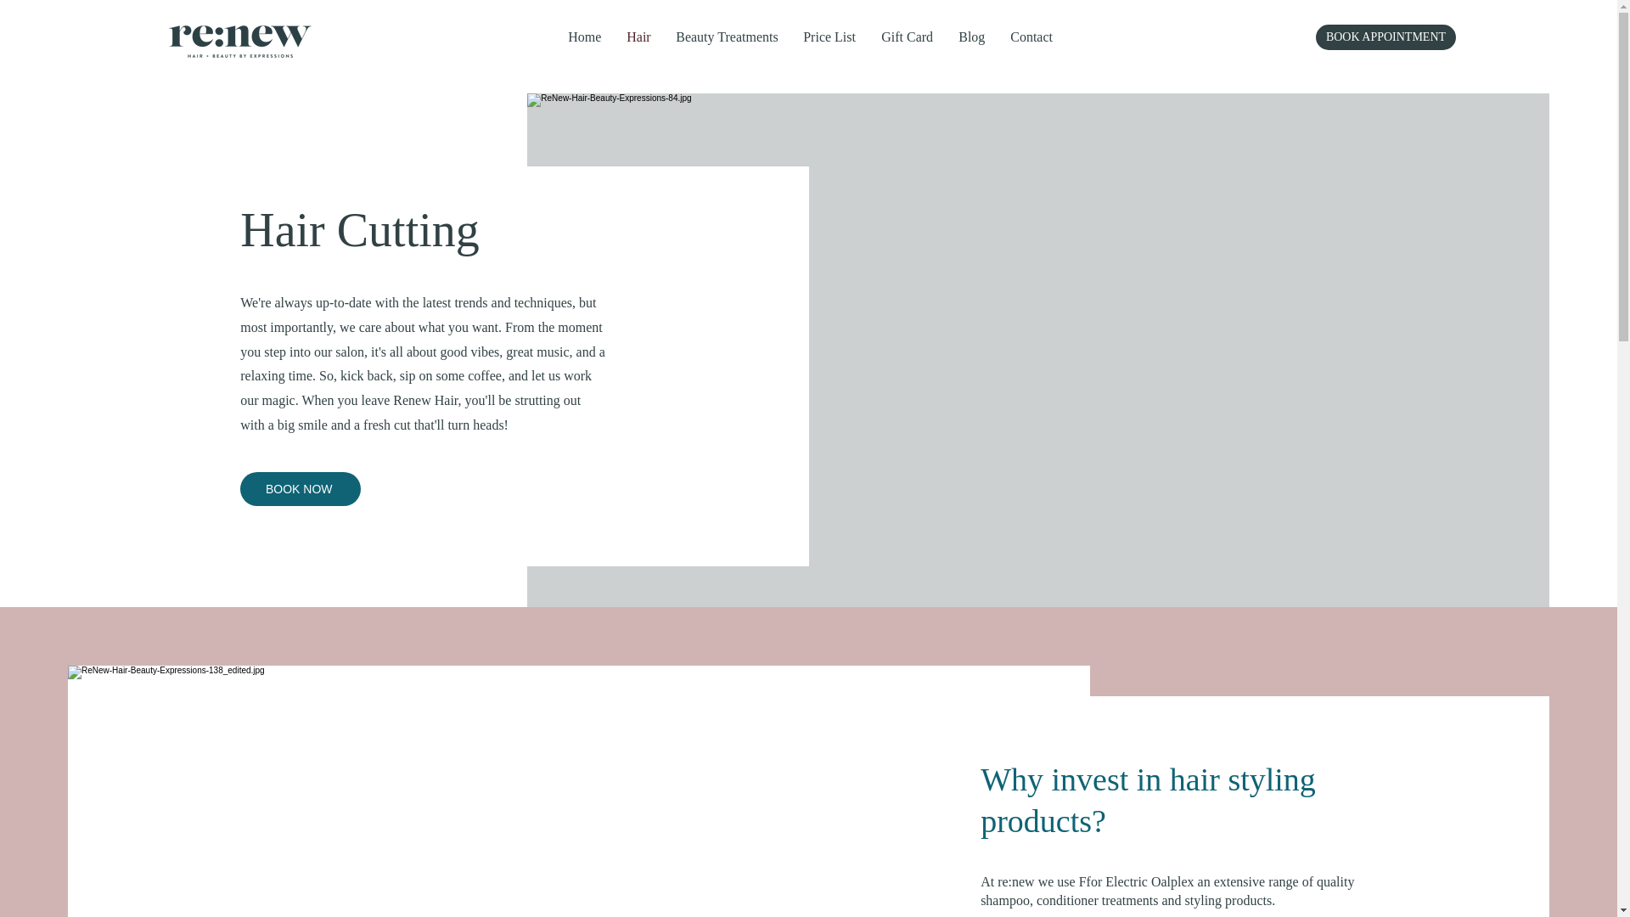 This screenshot has width=1630, height=917. Describe the element at coordinates (1031, 37) in the screenshot. I see `Contact` at that location.